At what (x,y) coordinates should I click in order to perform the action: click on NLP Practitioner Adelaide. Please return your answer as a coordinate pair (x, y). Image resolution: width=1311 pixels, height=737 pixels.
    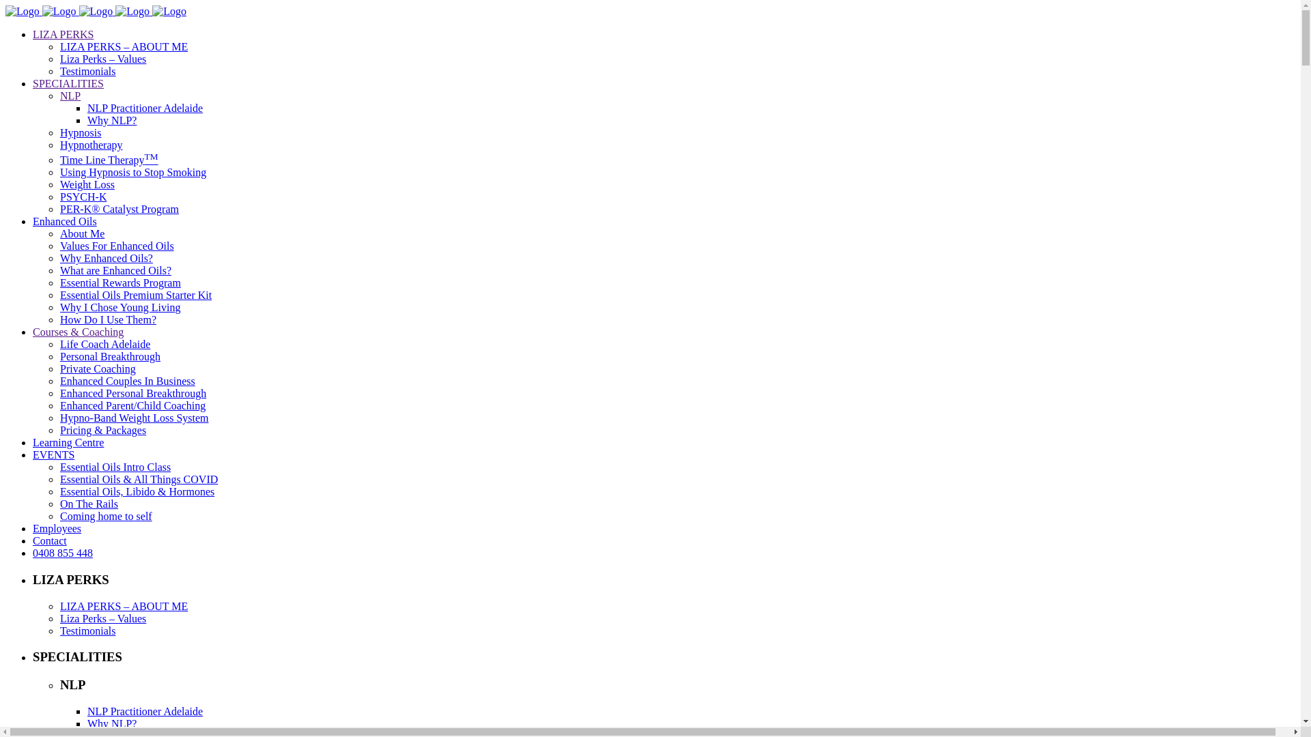
    Looking at the image, I should click on (145, 108).